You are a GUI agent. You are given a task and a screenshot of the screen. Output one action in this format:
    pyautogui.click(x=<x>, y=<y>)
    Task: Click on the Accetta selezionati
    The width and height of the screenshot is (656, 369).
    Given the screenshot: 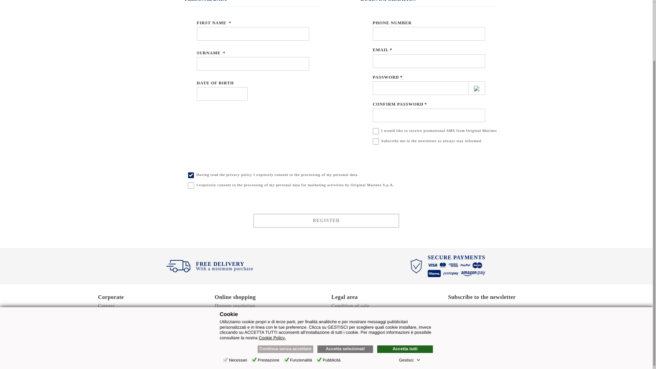 What is the action you would take?
    pyautogui.click(x=345, y=279)
    